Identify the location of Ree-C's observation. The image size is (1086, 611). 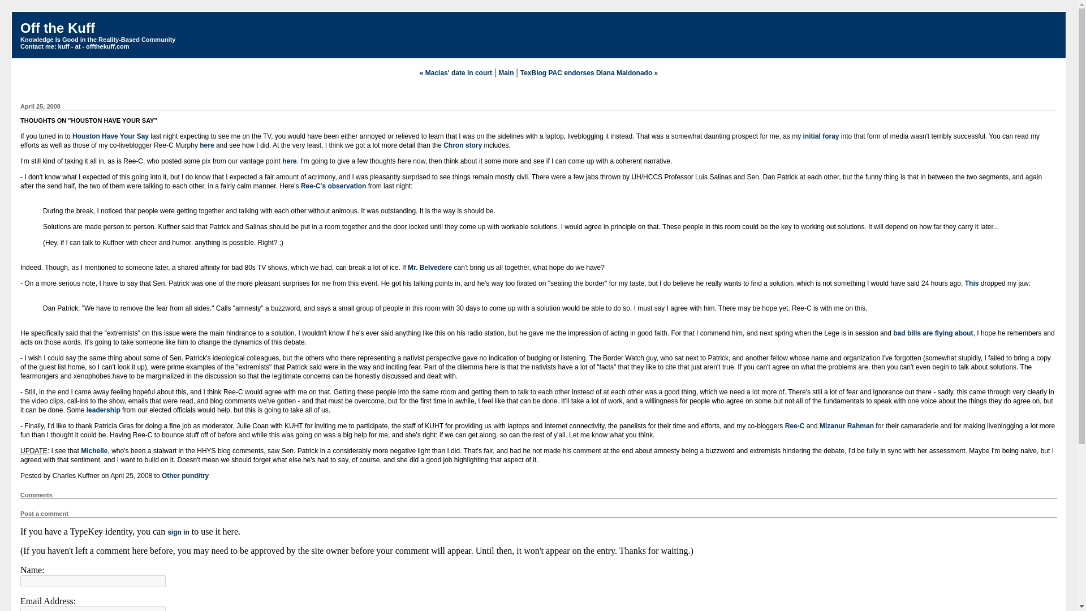
(334, 186).